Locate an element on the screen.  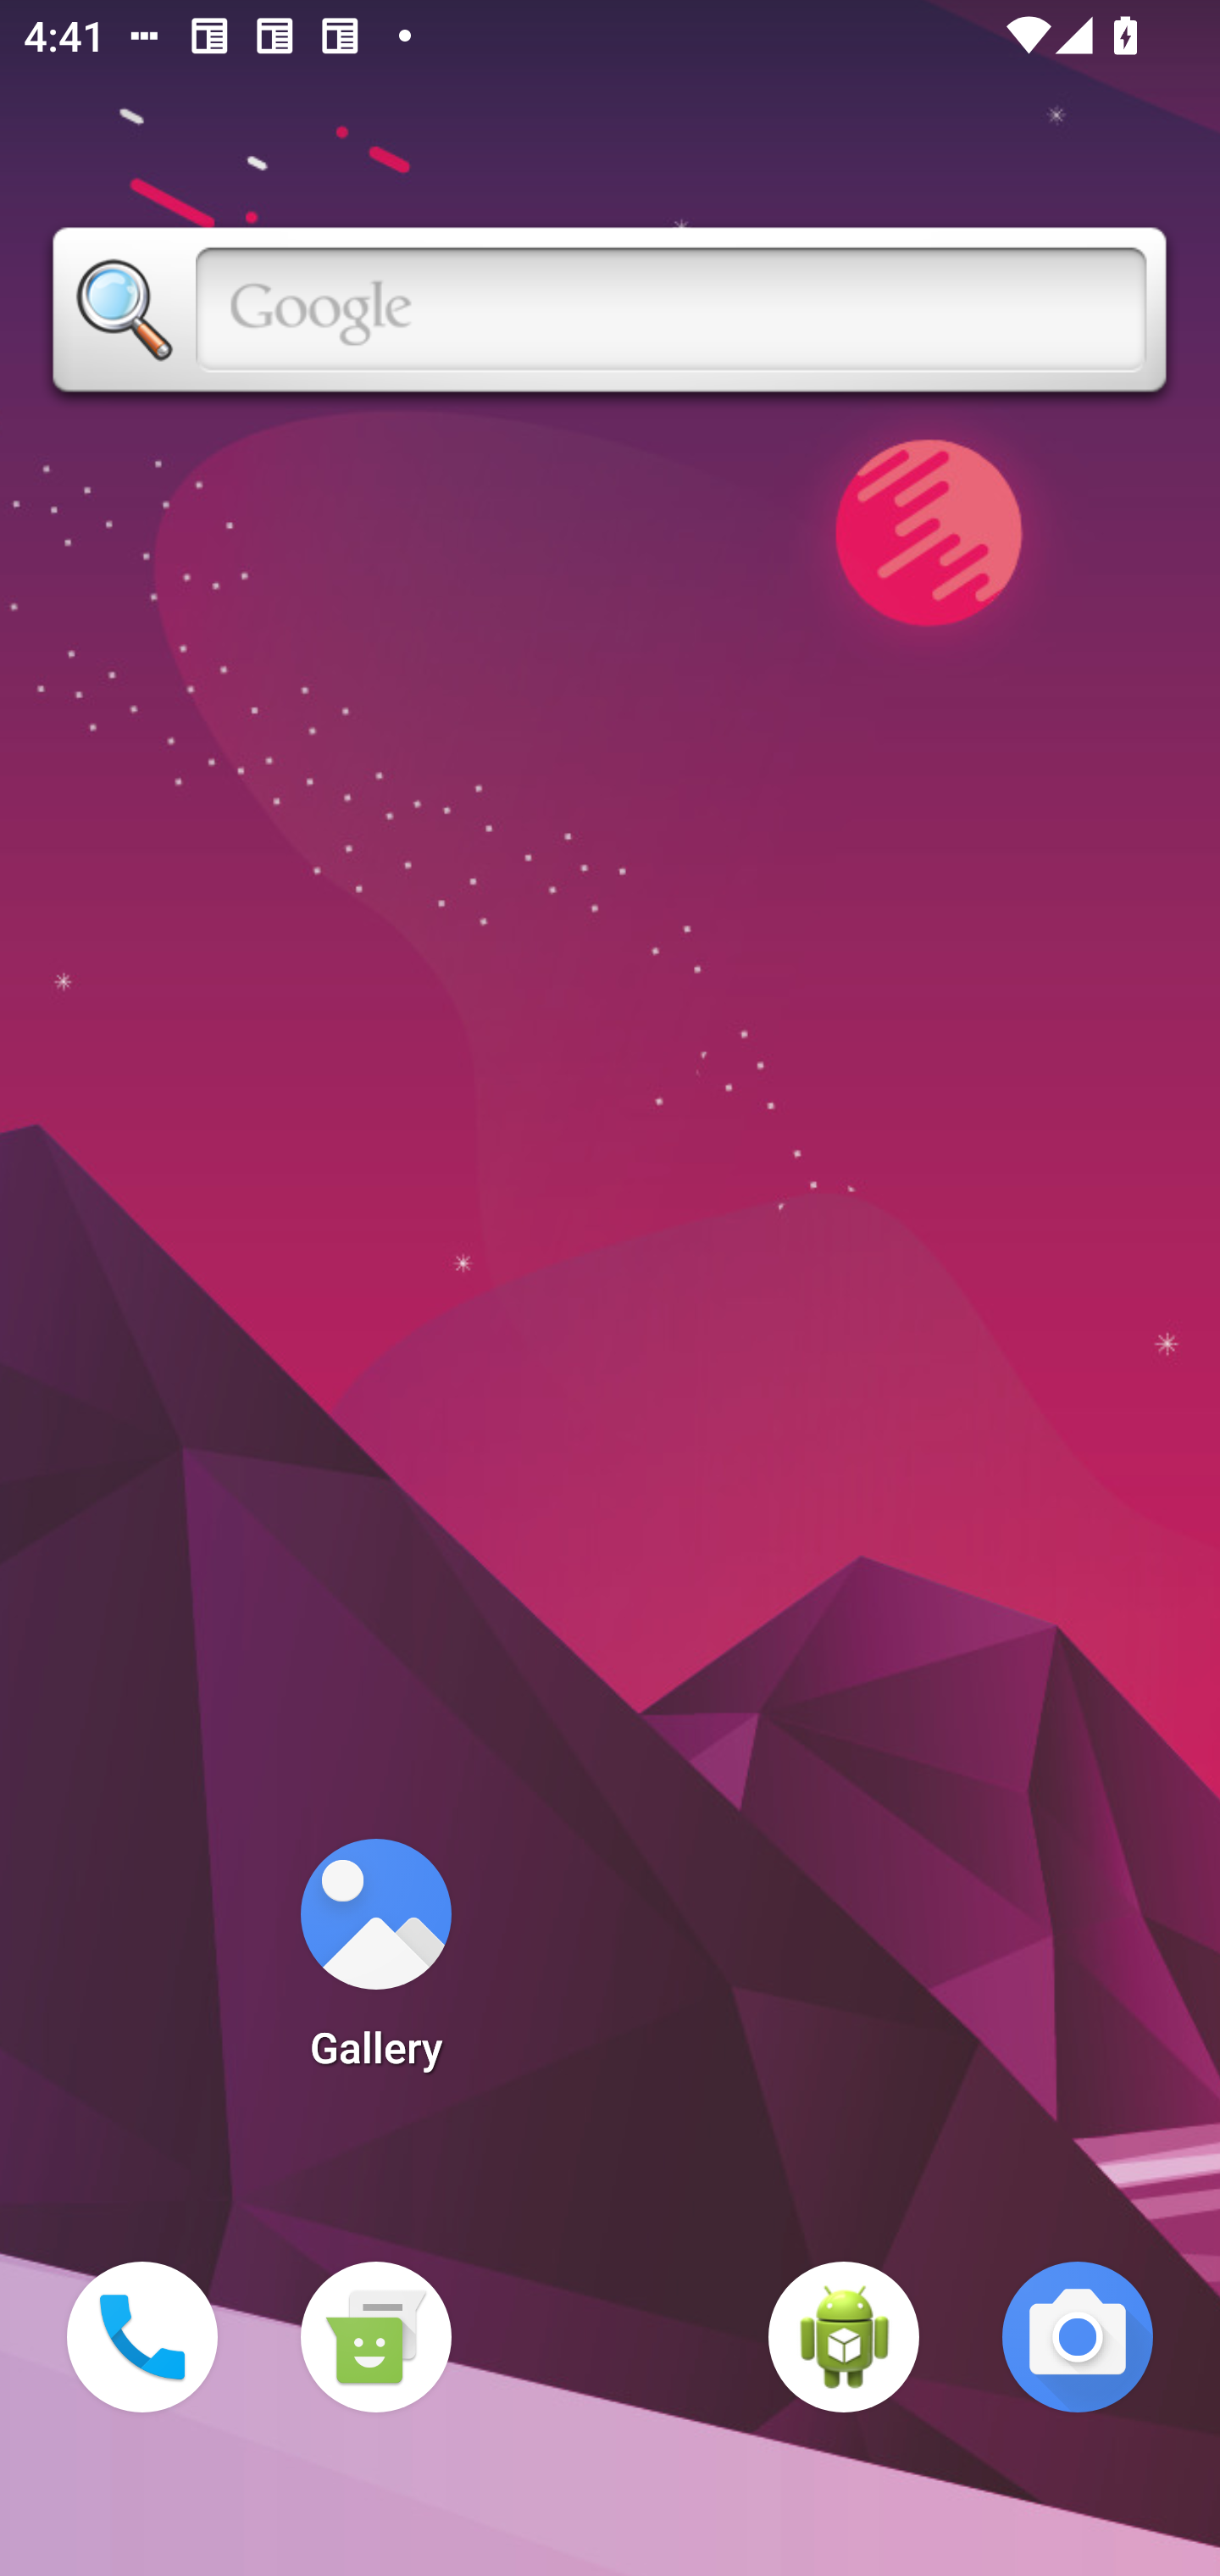
Camera is located at coordinates (1078, 2337).